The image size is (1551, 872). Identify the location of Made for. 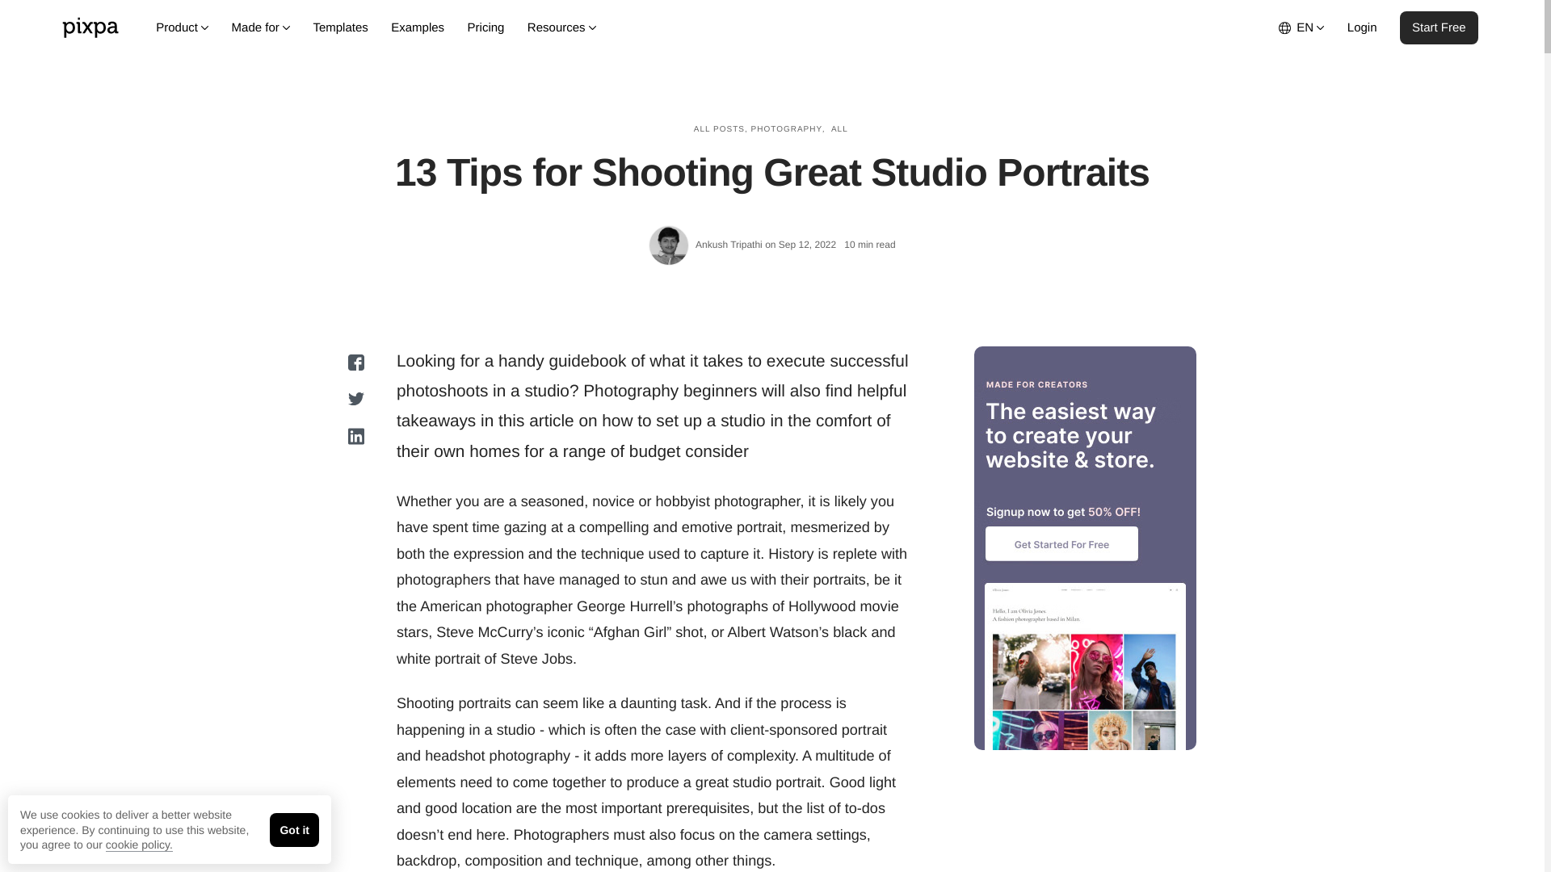
(260, 27).